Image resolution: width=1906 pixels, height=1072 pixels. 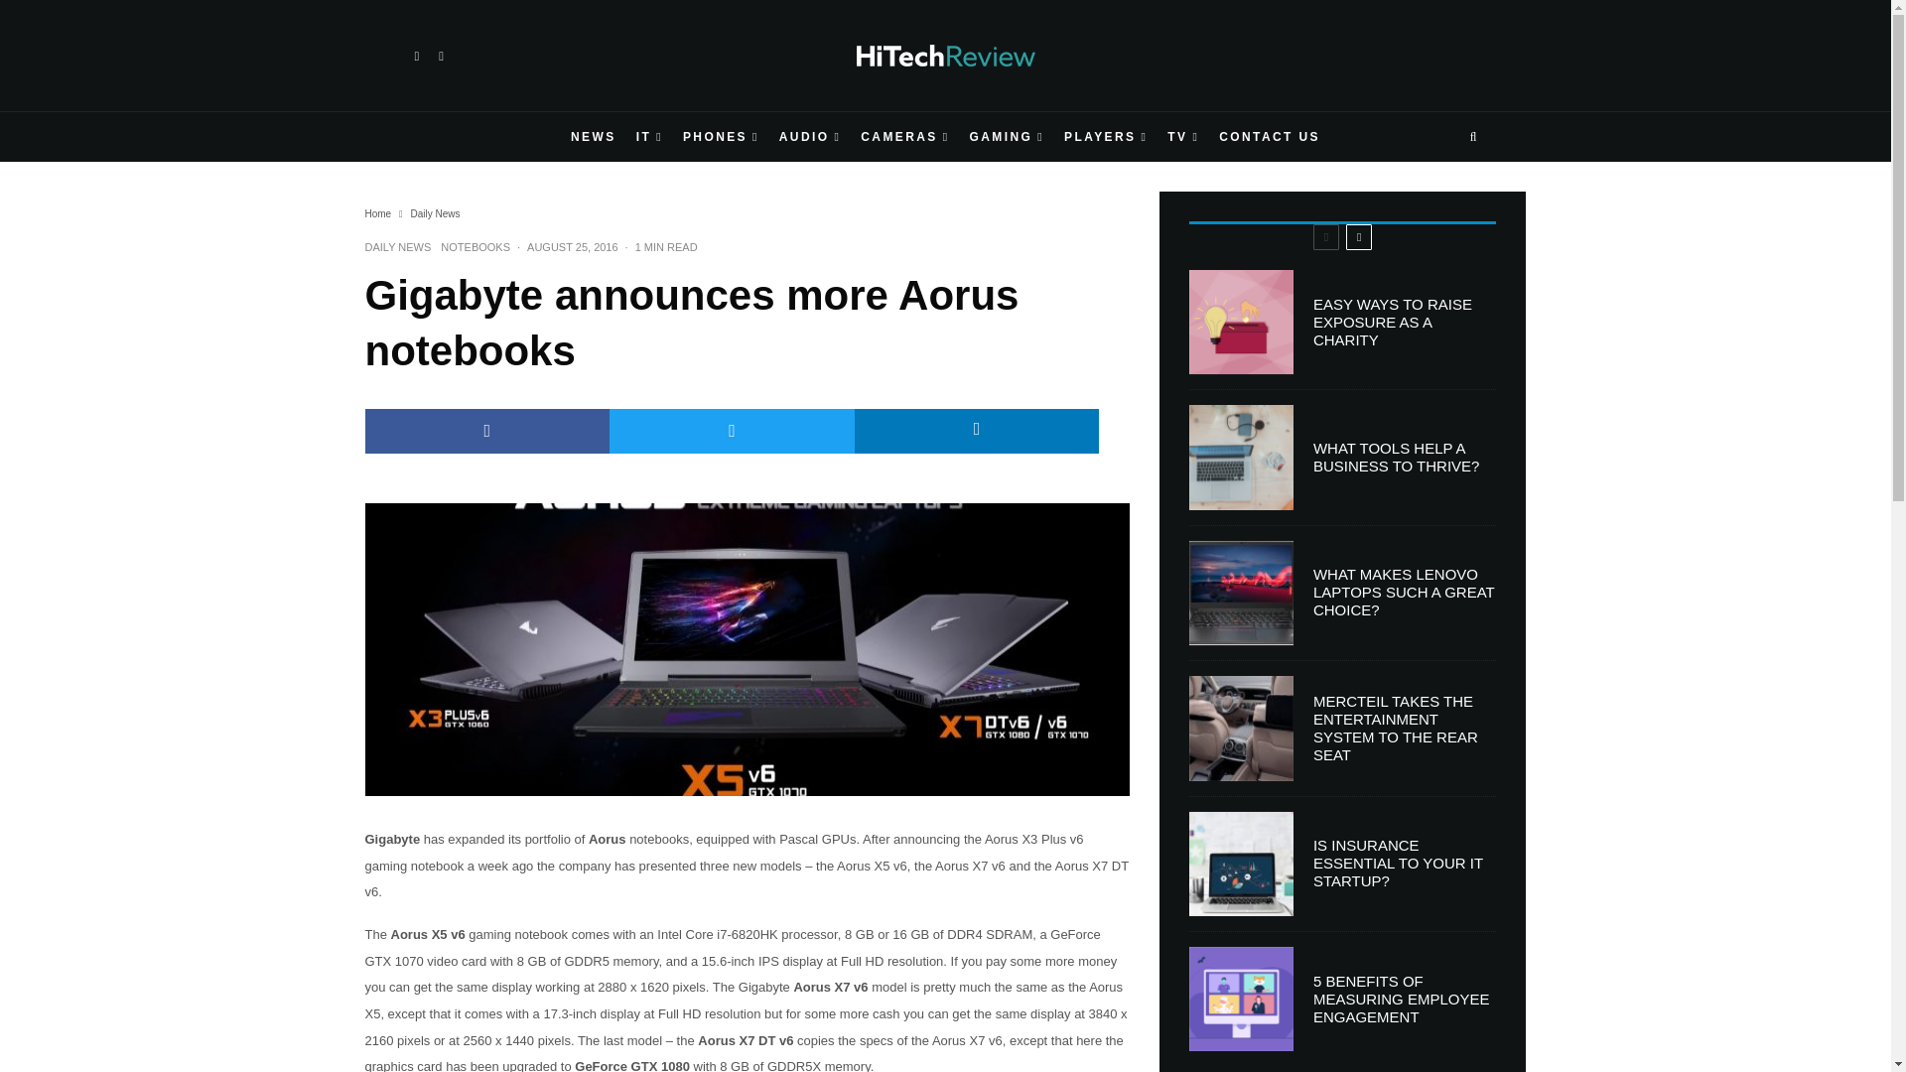 I want to click on IT, so click(x=649, y=137).